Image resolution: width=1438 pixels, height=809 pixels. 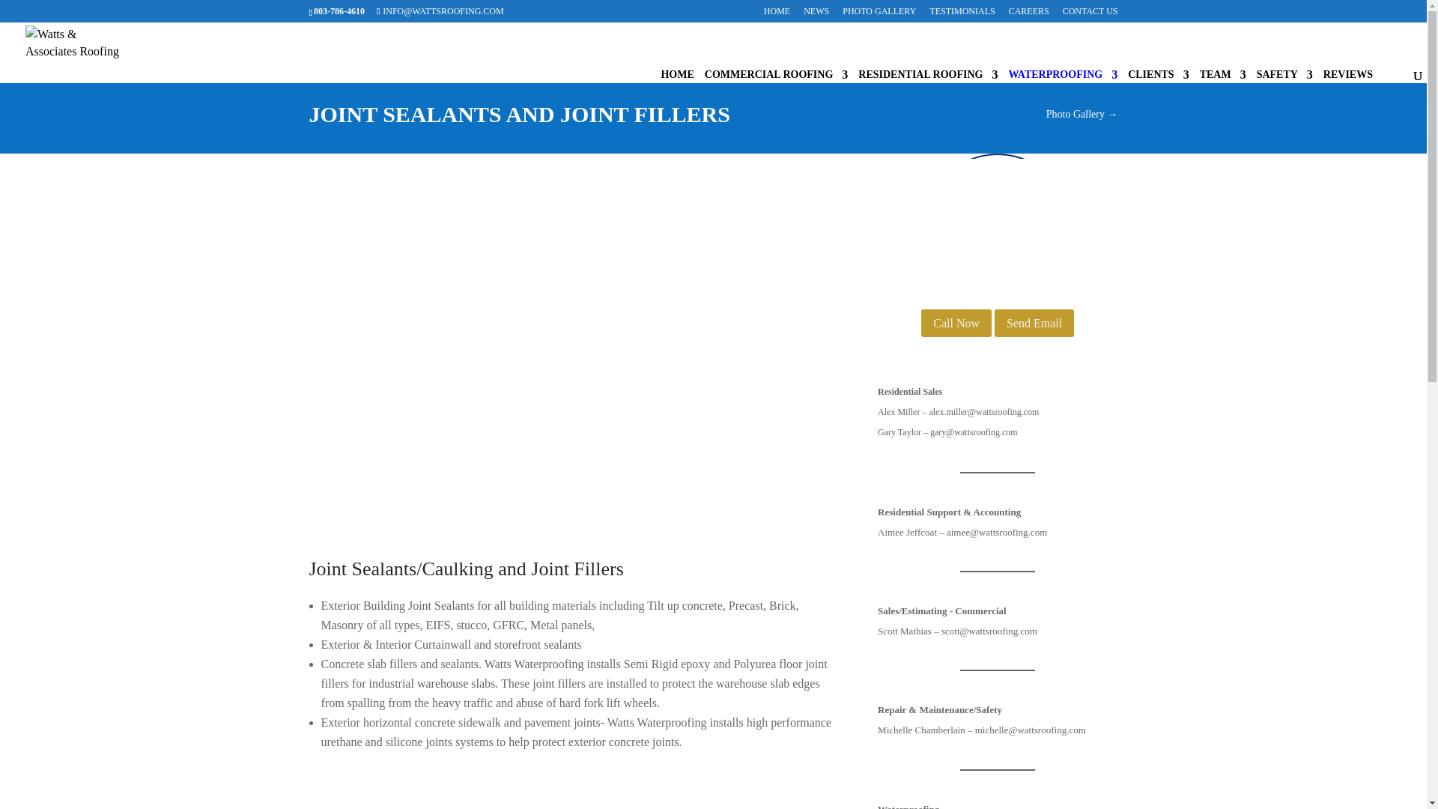 I want to click on HOME, so click(x=776, y=14).